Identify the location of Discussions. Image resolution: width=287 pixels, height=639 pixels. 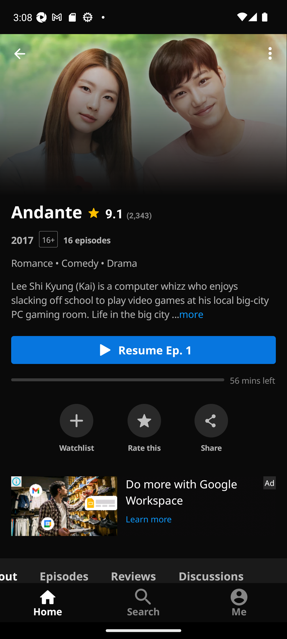
(211, 570).